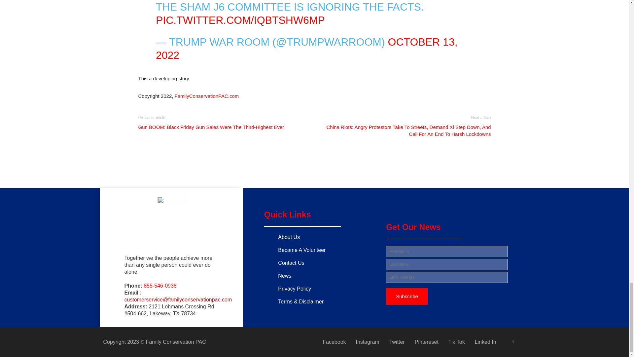 The height and width of the screenshot is (357, 634). What do you see at coordinates (211, 127) in the screenshot?
I see `Gun BOOM: Black Friday Gun Sales Were The Third-Highest Ever` at bounding box center [211, 127].